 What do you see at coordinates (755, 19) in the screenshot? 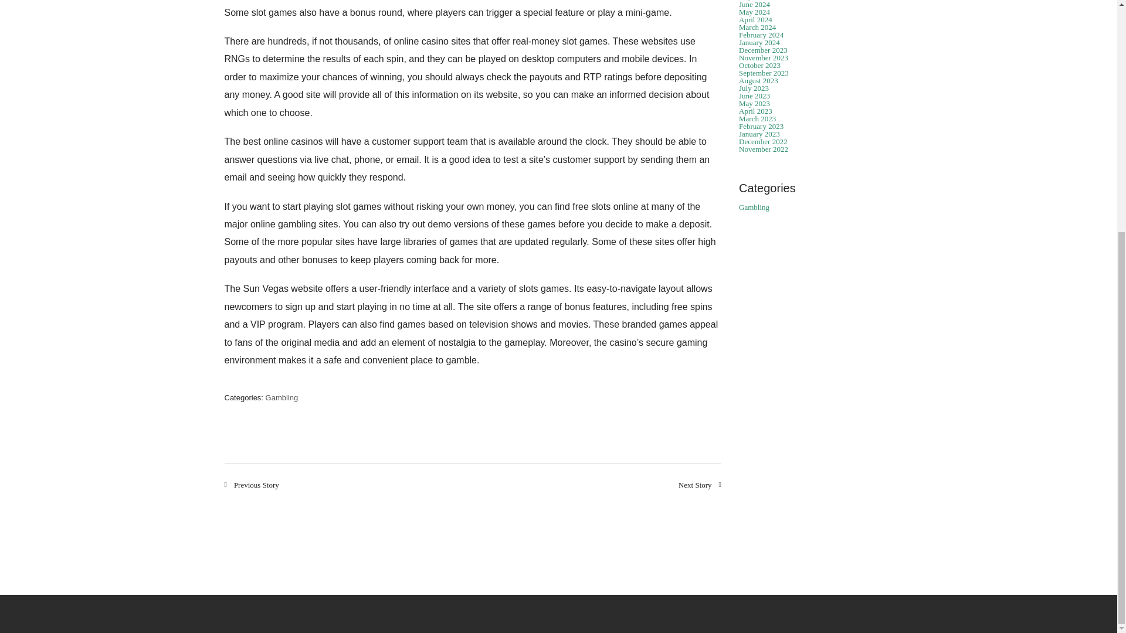
I see `April 2024` at bounding box center [755, 19].